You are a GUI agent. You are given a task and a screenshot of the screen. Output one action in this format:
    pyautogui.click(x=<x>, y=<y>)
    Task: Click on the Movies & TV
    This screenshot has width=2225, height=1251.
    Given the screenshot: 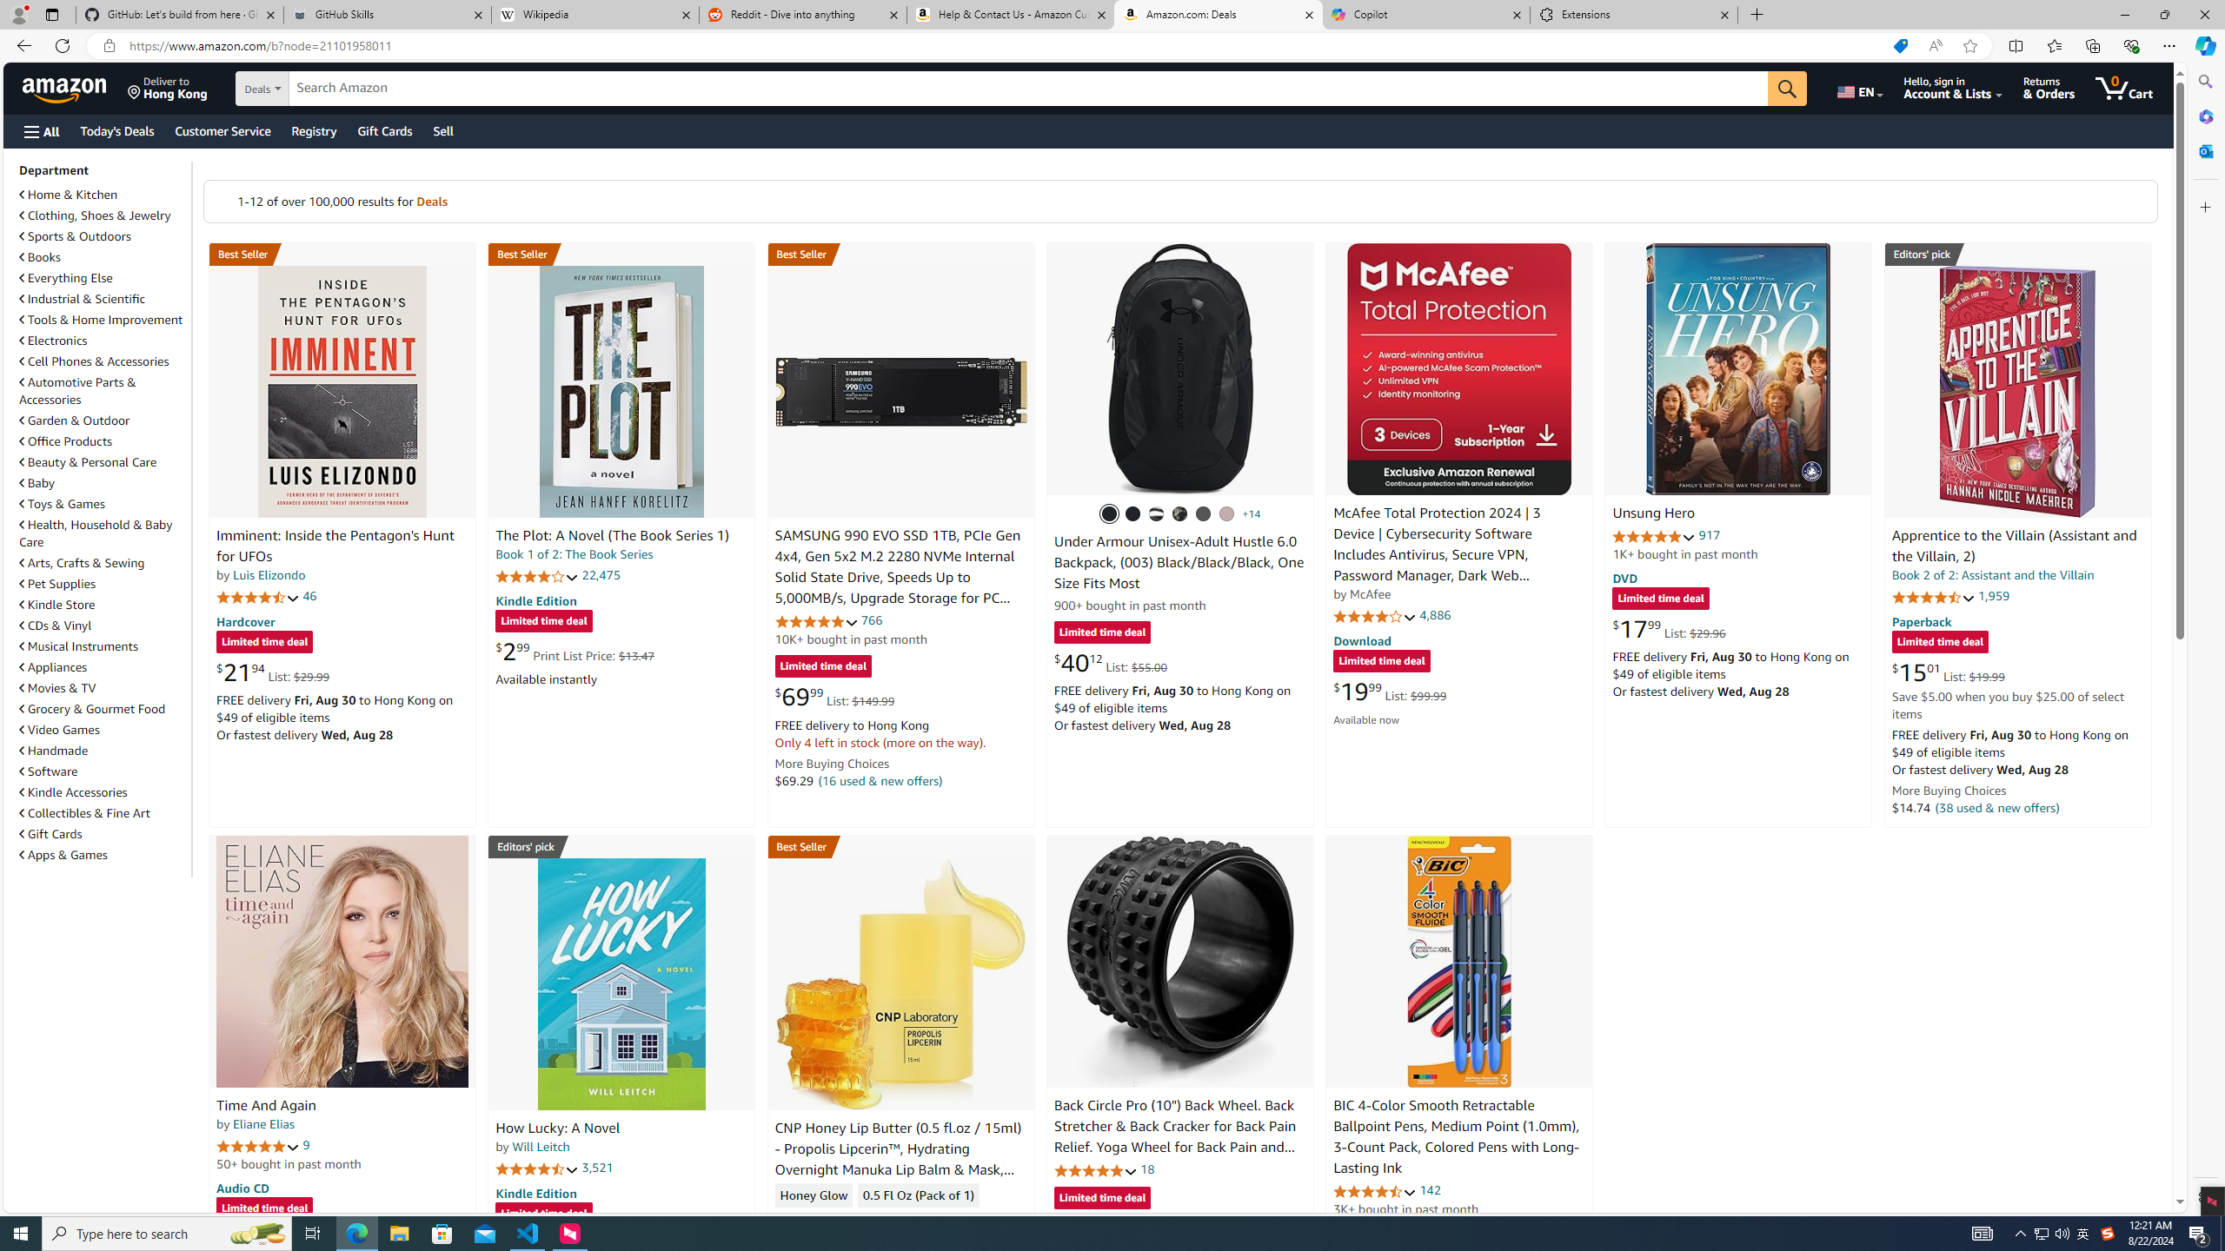 What is the action you would take?
    pyautogui.click(x=57, y=688)
    